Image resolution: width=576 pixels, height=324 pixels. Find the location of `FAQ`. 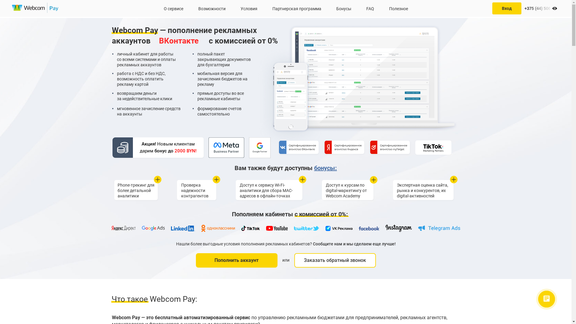

FAQ is located at coordinates (370, 8).